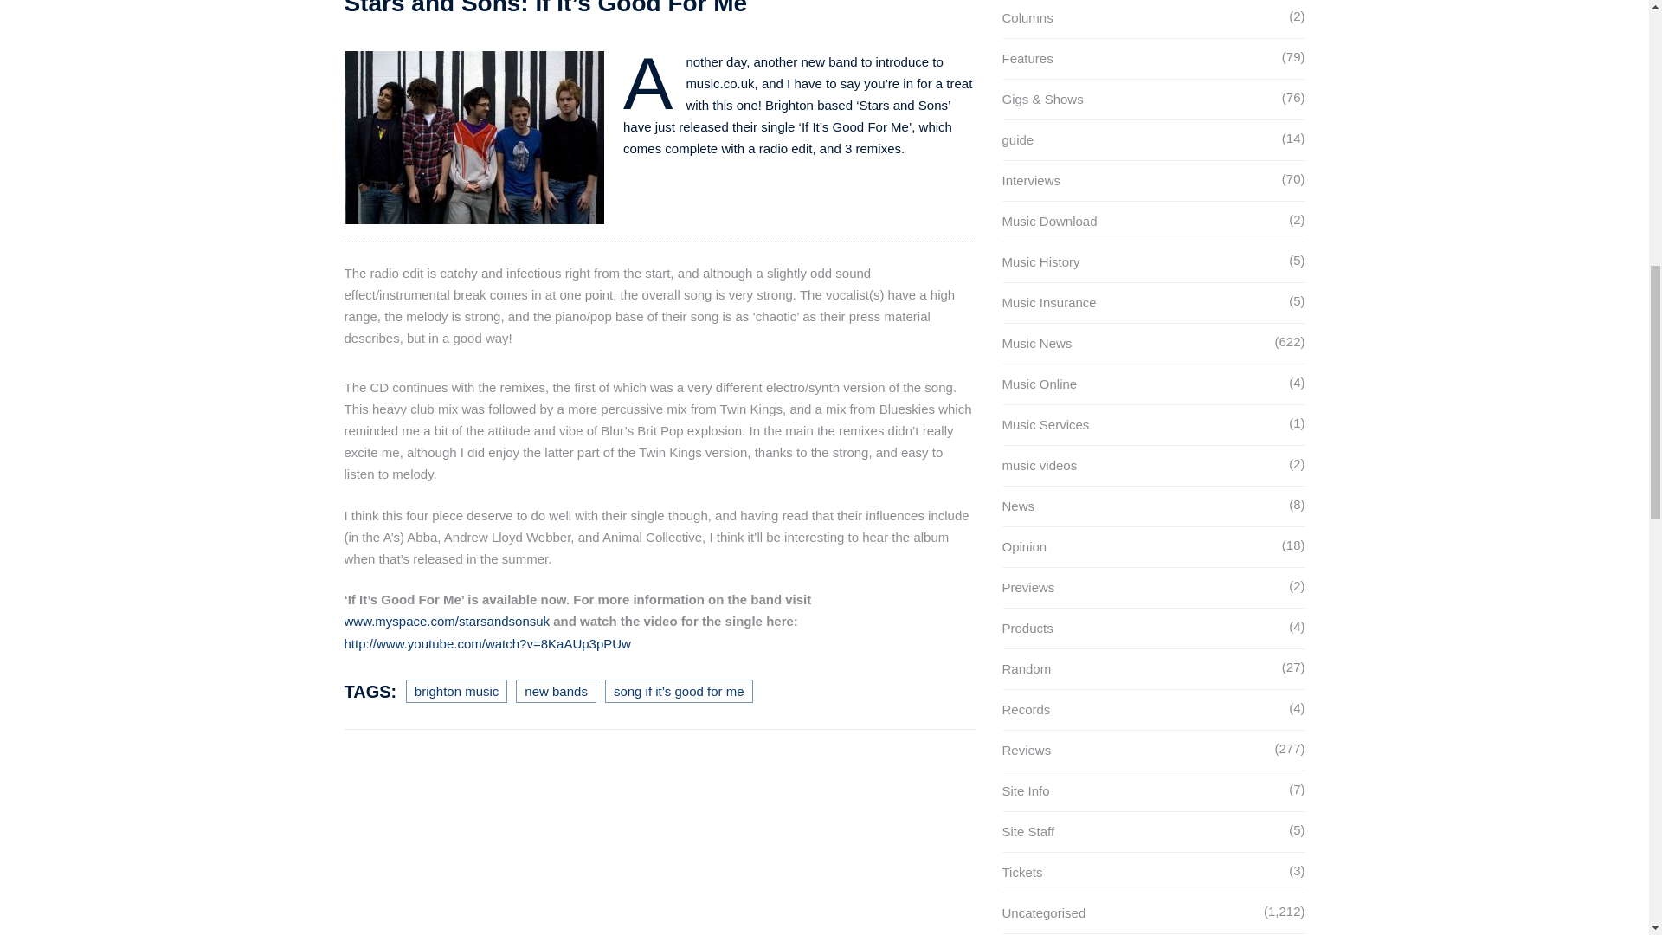 This screenshot has height=935, width=1662. I want to click on Music Online, so click(1039, 384).